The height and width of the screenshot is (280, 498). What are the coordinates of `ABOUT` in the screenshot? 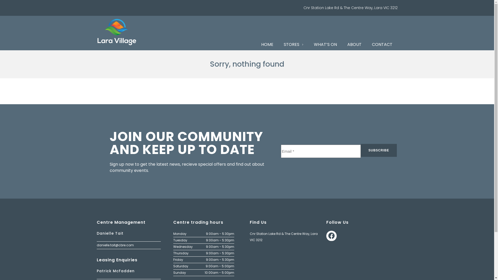 It's located at (354, 45).